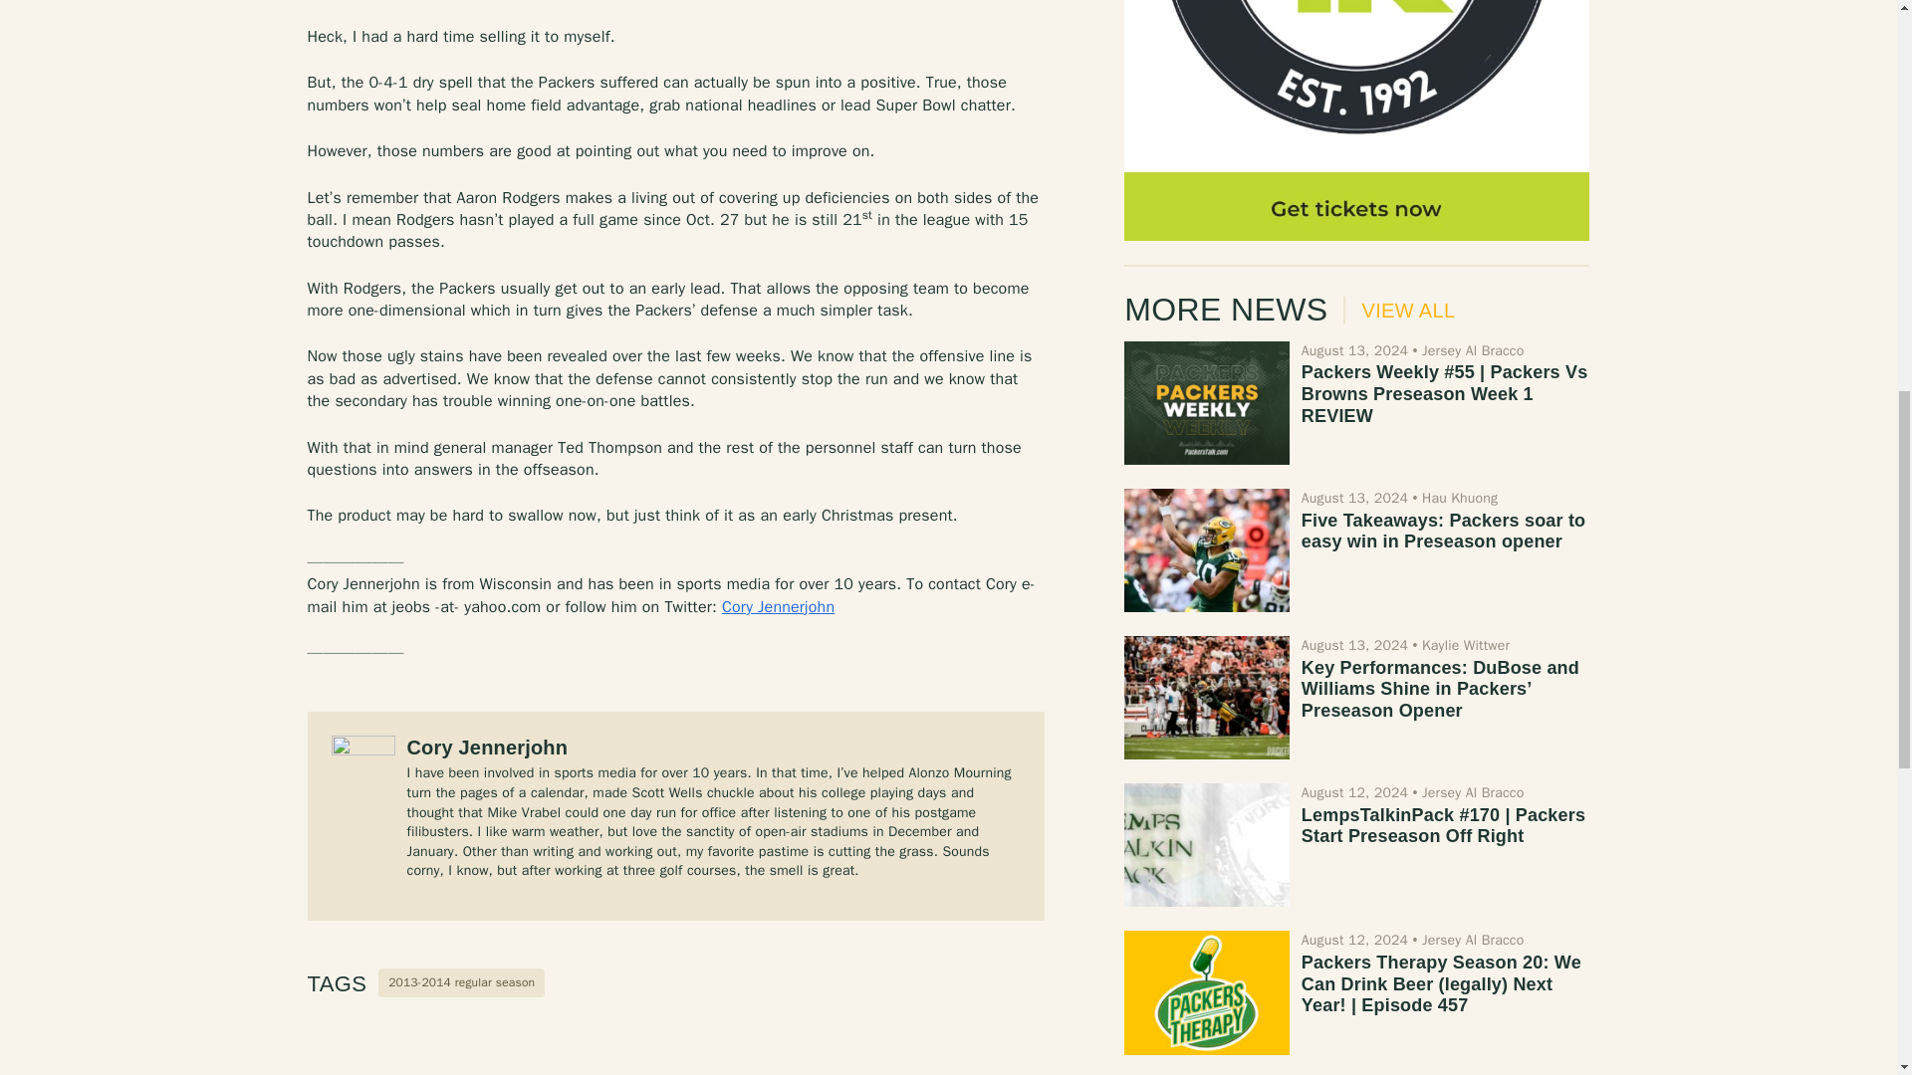  Describe the element at coordinates (1473, 792) in the screenshot. I see `Jersey Al Bracco` at that location.